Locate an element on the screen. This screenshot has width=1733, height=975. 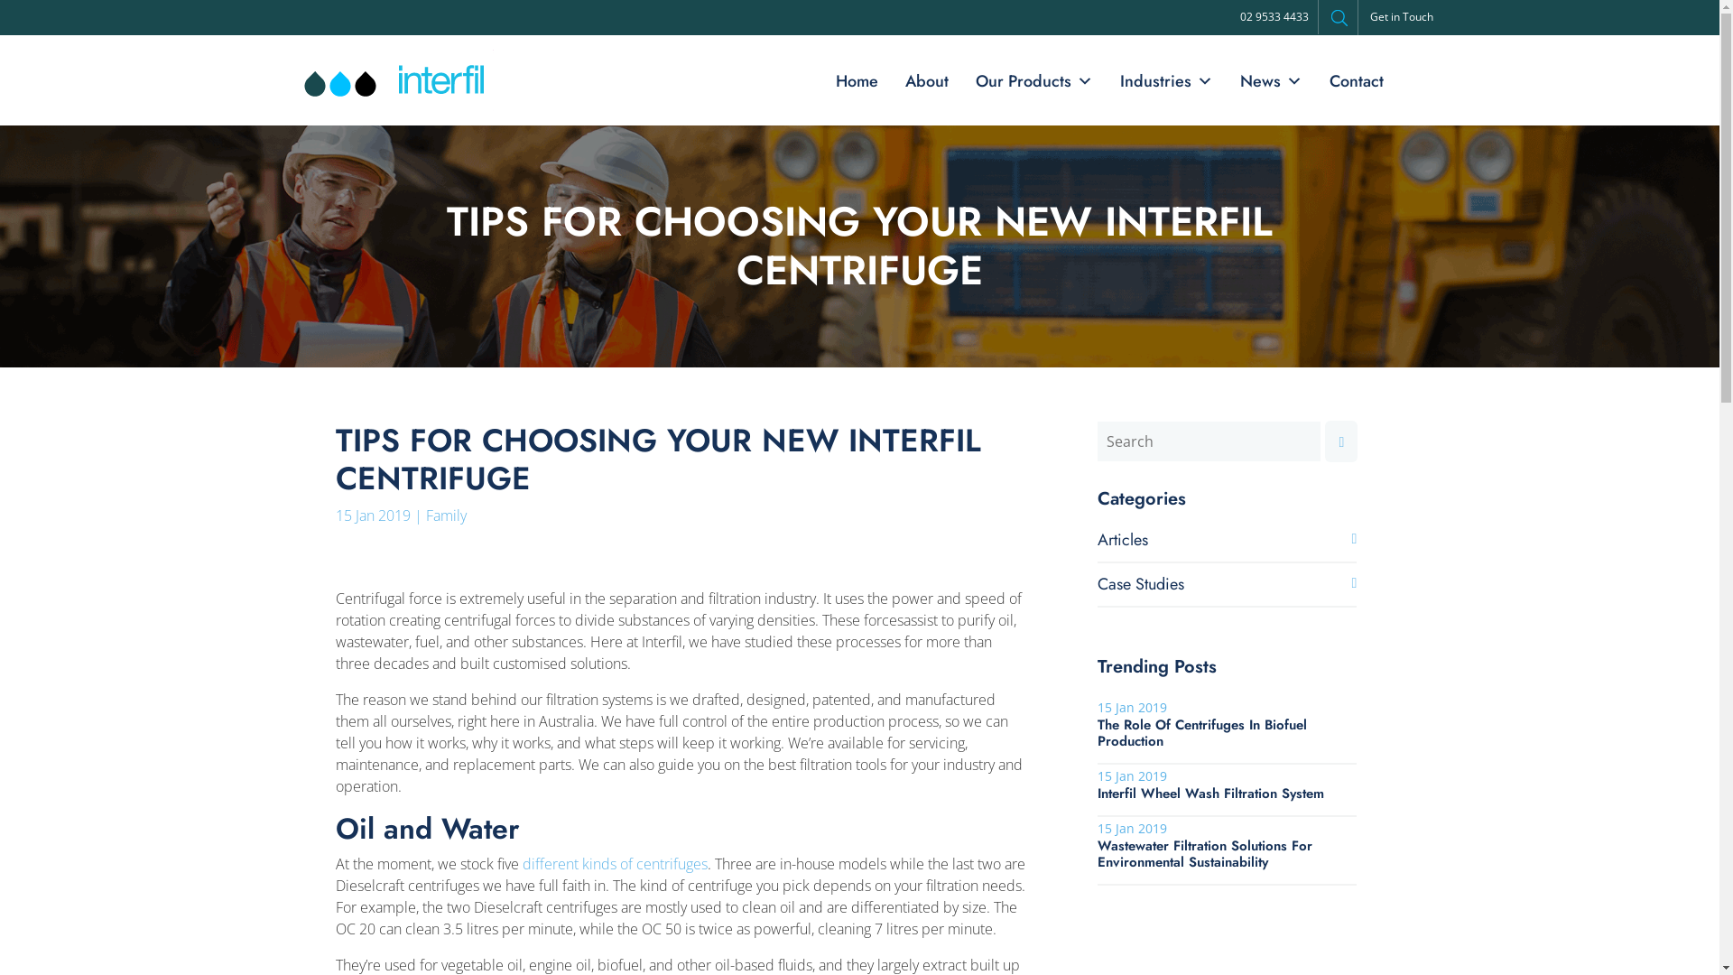
About is located at coordinates (926, 81).